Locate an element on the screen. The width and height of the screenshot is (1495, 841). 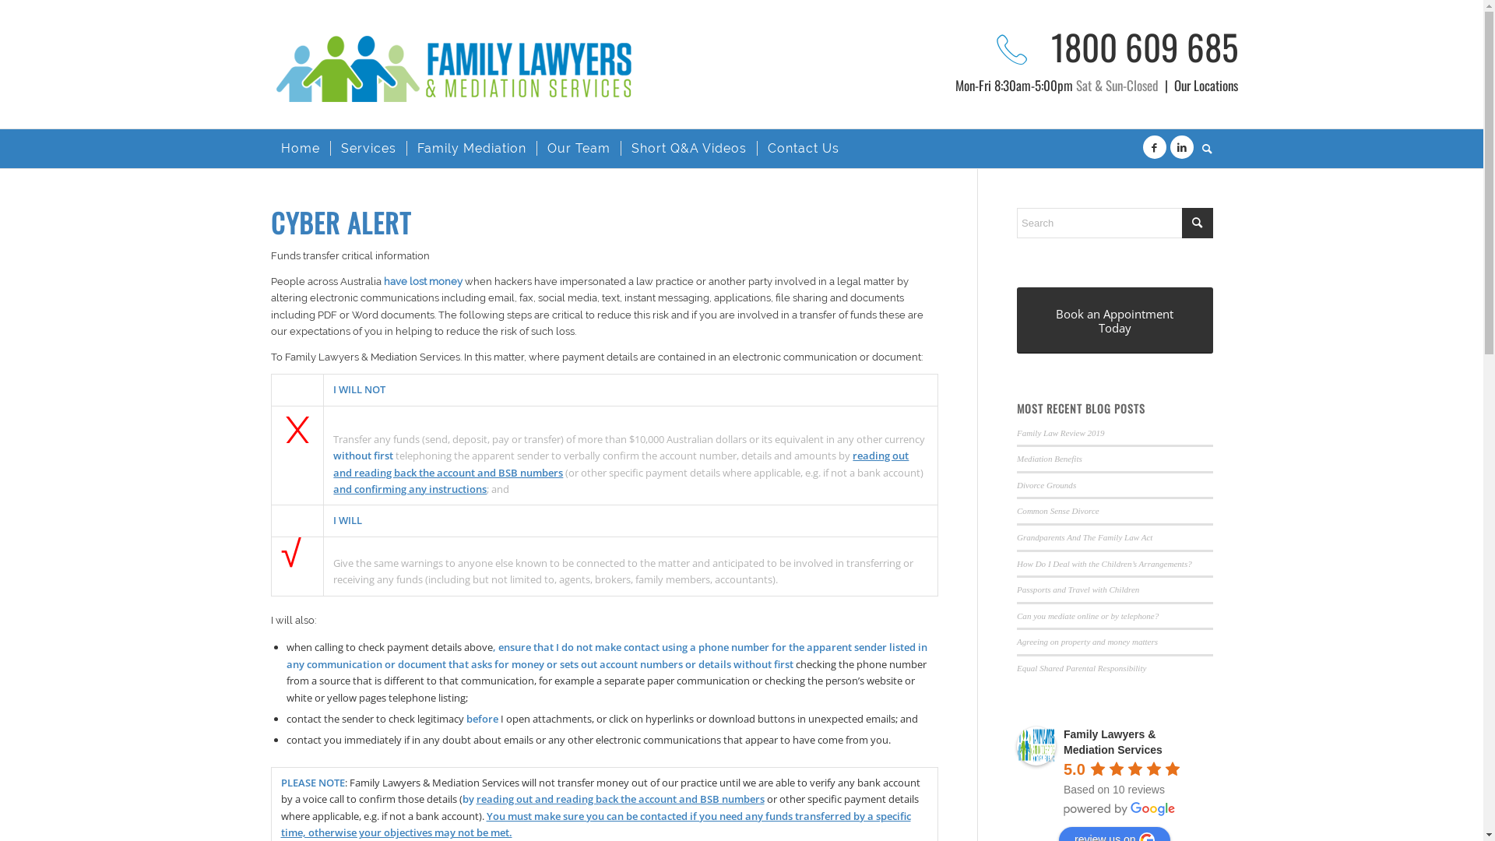
Mediation Benefits is located at coordinates (1050, 459).